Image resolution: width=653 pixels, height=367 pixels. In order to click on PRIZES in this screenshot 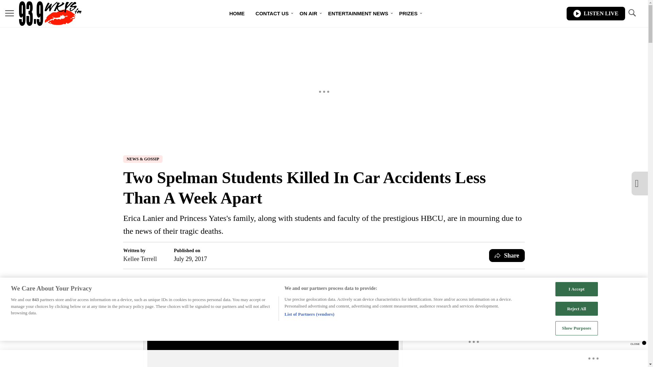, I will do `click(408, 14)`.